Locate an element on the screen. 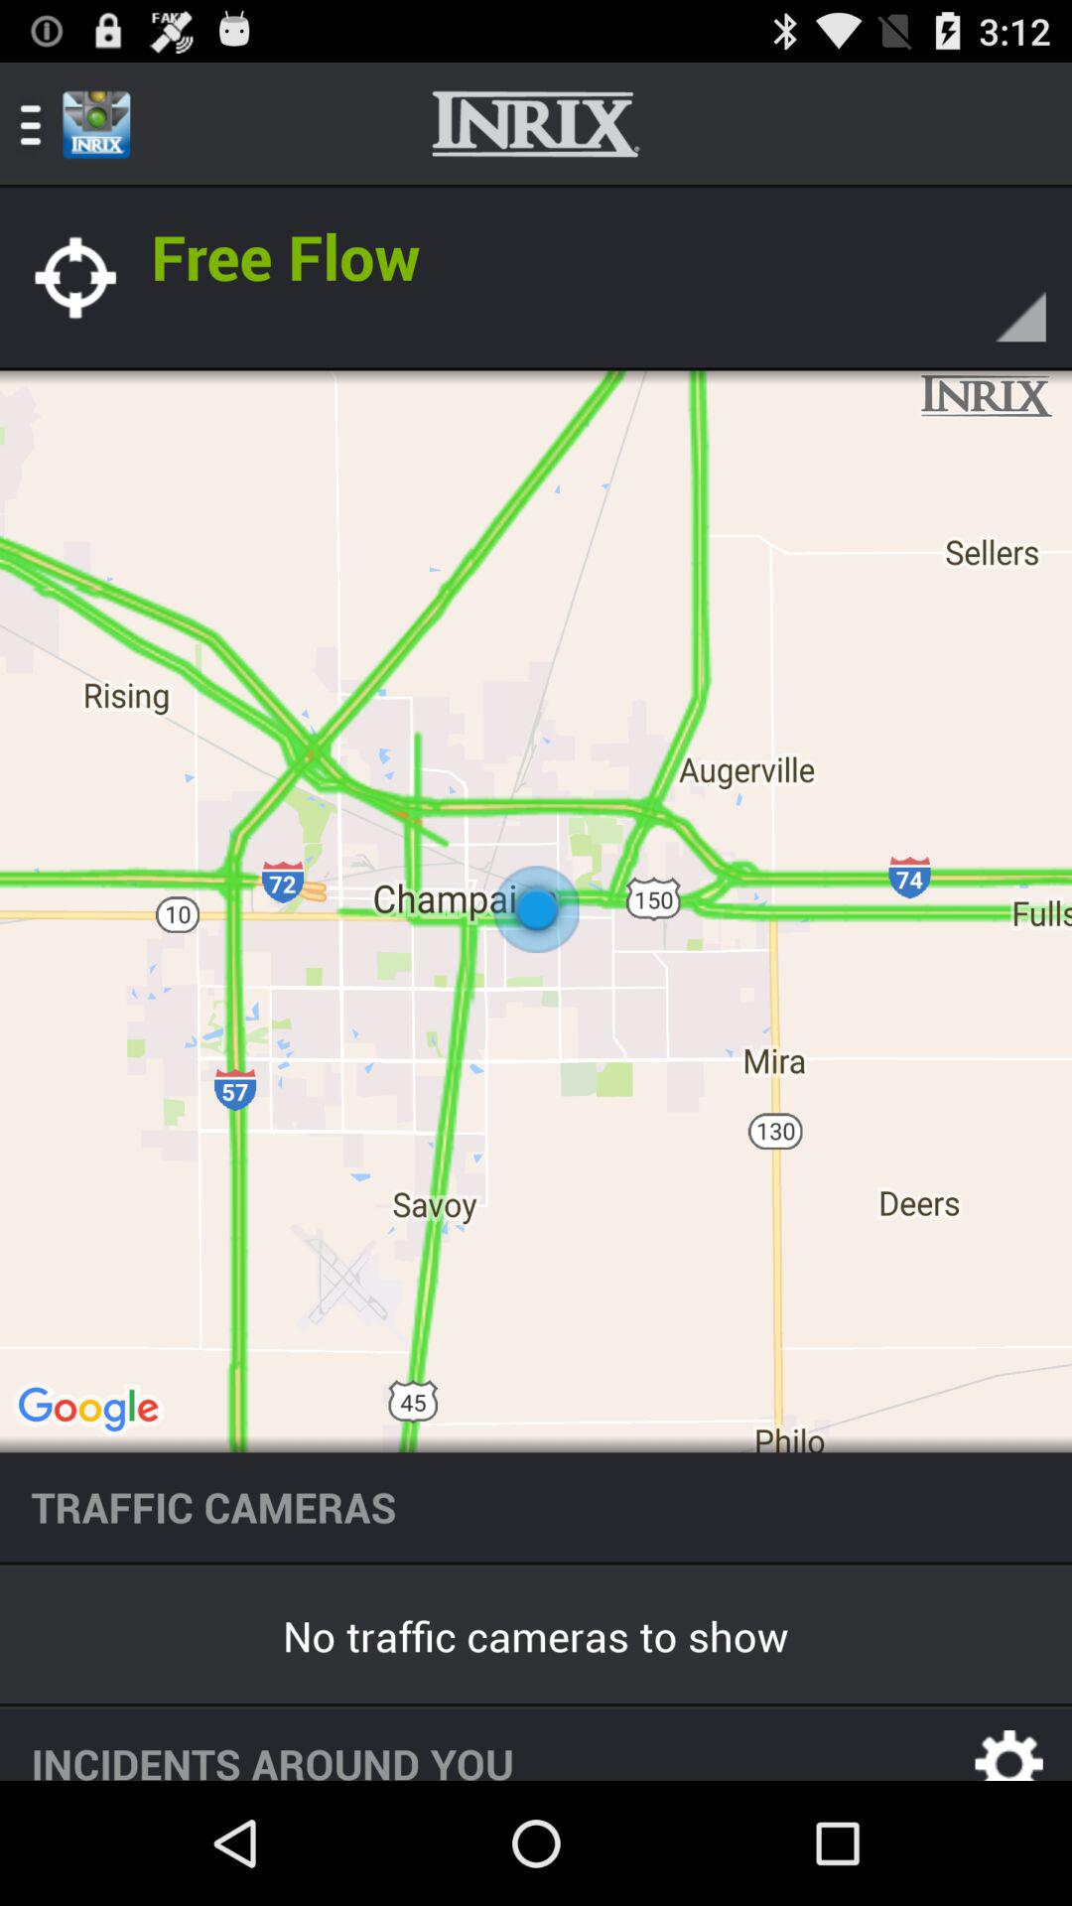 This screenshot has width=1072, height=1906. settings is located at coordinates (1009, 1745).